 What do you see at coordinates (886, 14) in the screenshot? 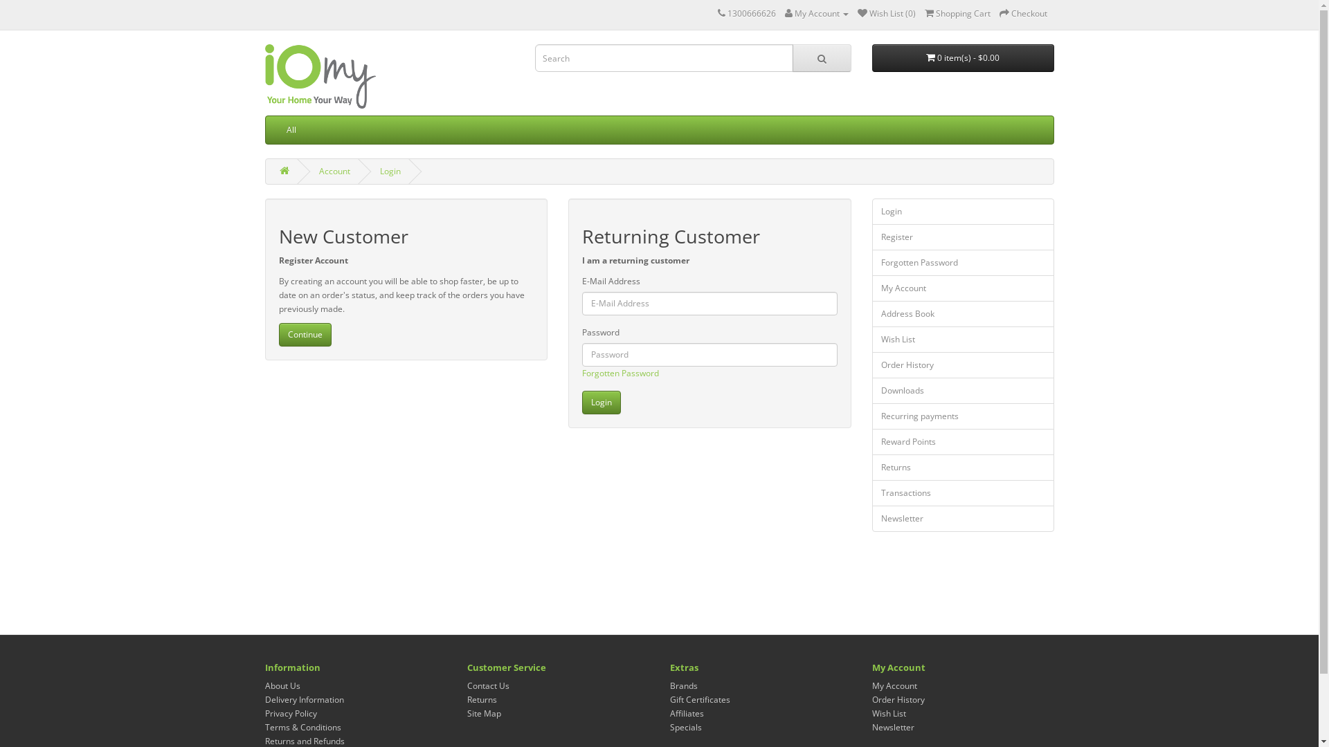
I see `Wish List (0)` at bounding box center [886, 14].